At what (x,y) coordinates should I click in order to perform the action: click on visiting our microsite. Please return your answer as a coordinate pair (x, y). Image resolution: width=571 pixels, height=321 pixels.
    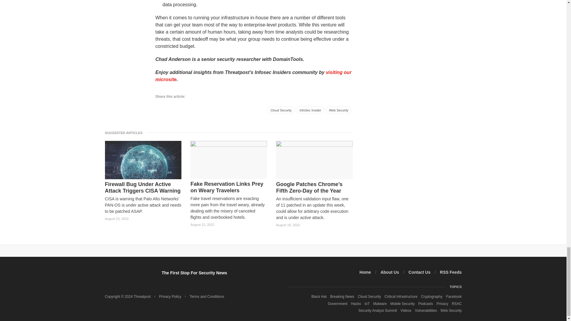
    Looking at the image, I should click on (253, 76).